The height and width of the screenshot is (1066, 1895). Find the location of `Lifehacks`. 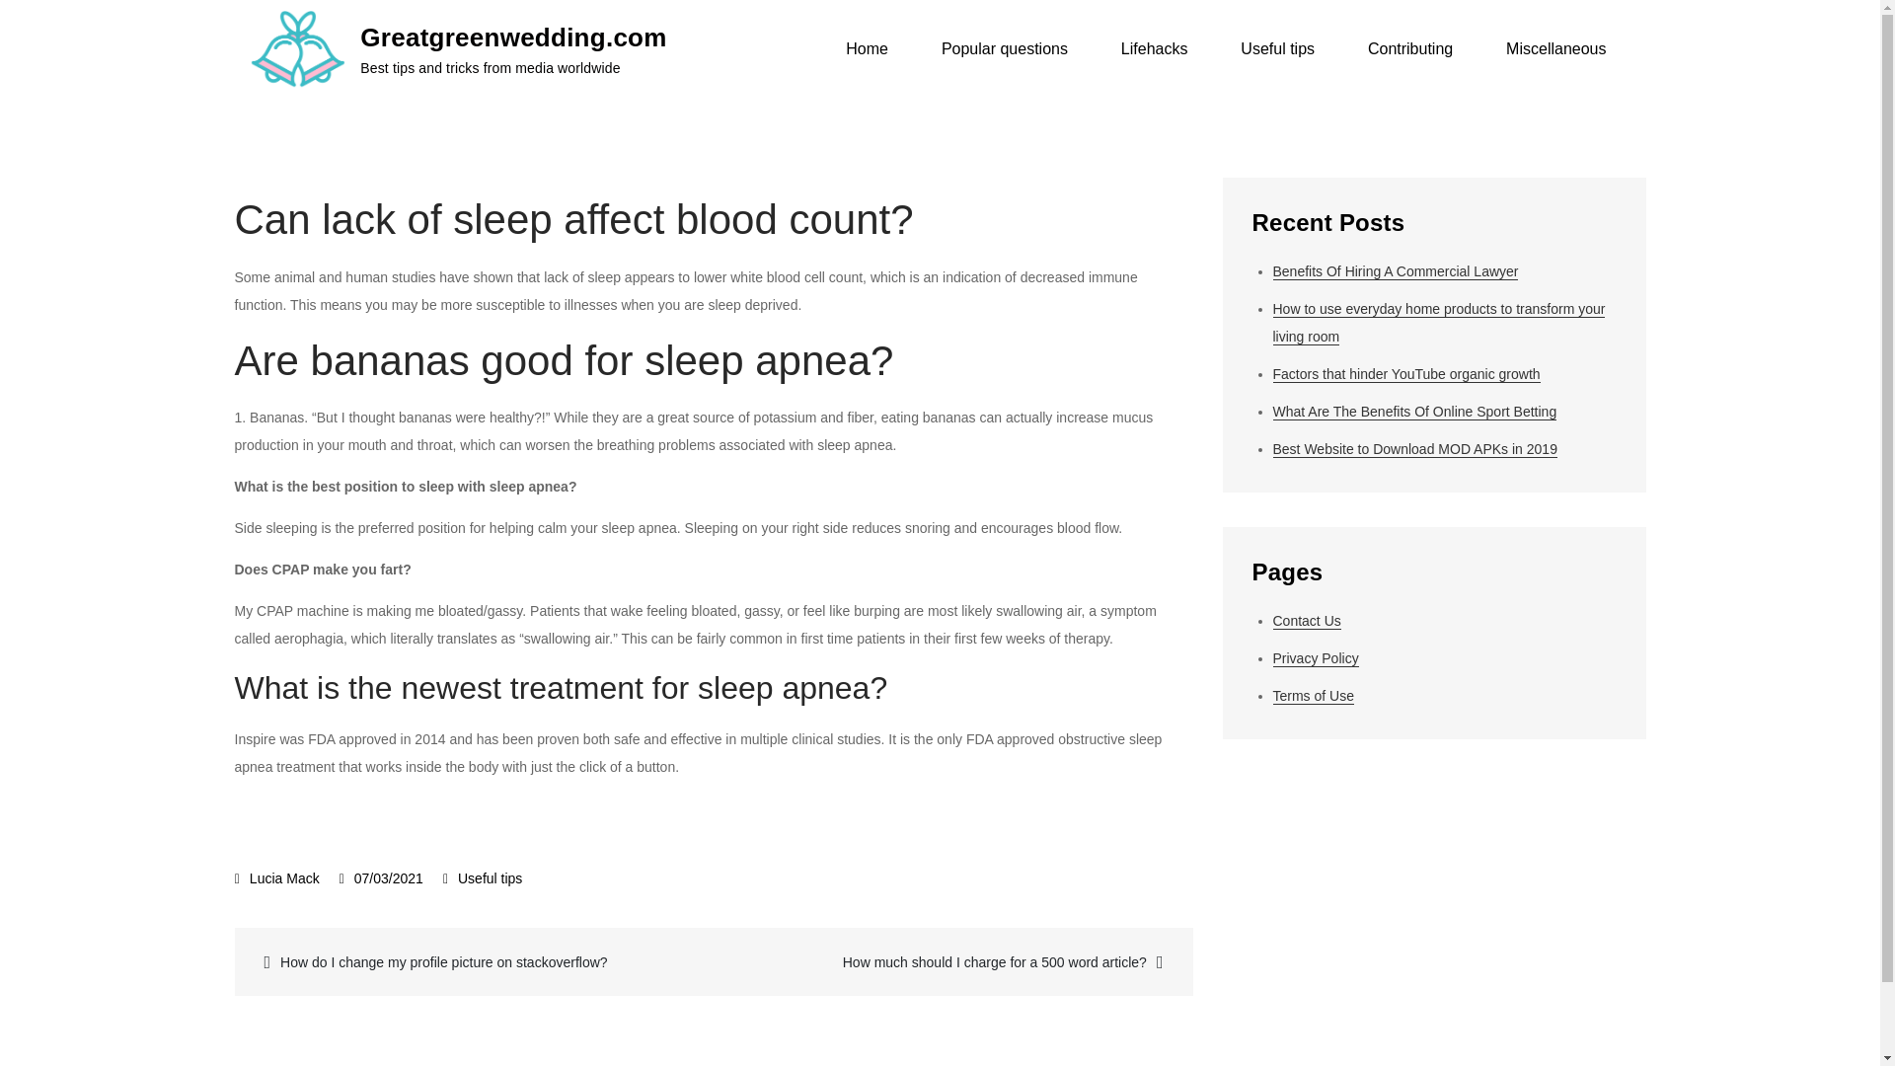

Lifehacks is located at coordinates (1155, 49).